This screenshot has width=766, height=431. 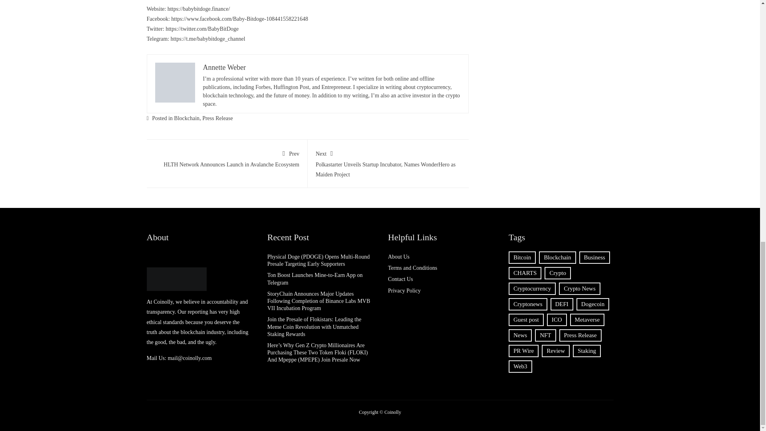 What do you see at coordinates (398, 257) in the screenshot?
I see `About Us` at bounding box center [398, 257].